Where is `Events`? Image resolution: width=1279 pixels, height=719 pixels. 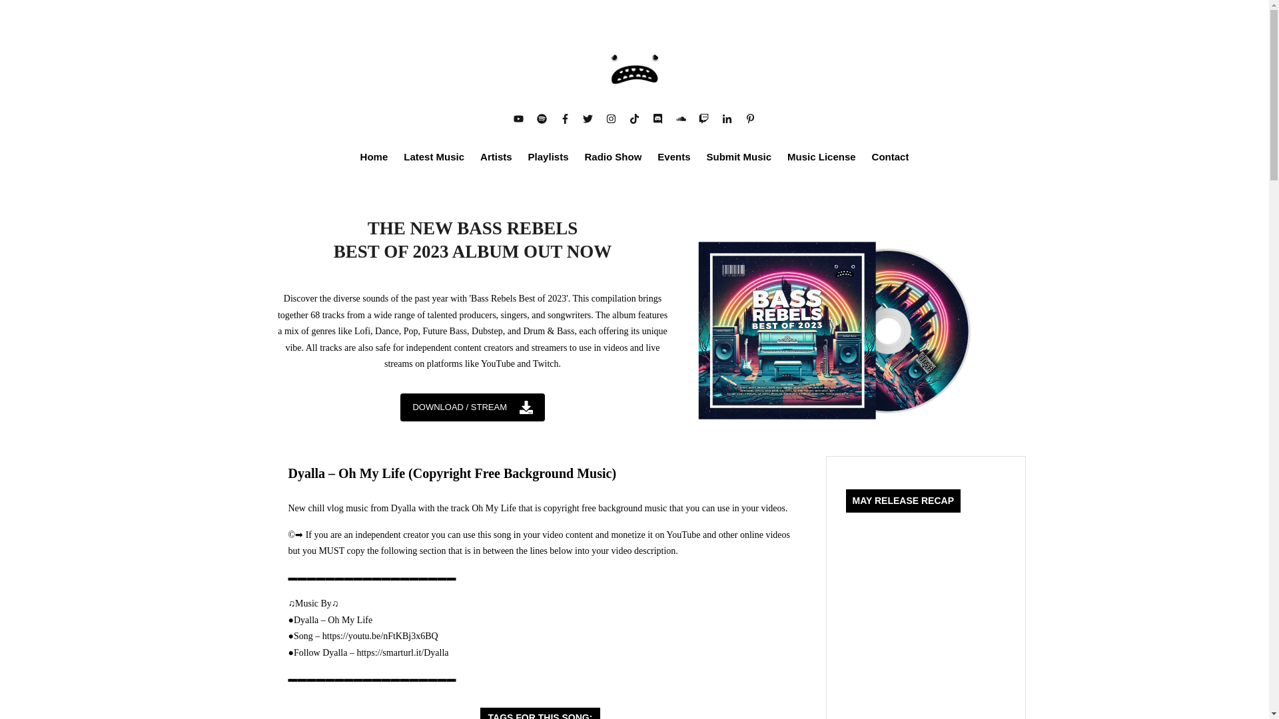 Events is located at coordinates (673, 156).